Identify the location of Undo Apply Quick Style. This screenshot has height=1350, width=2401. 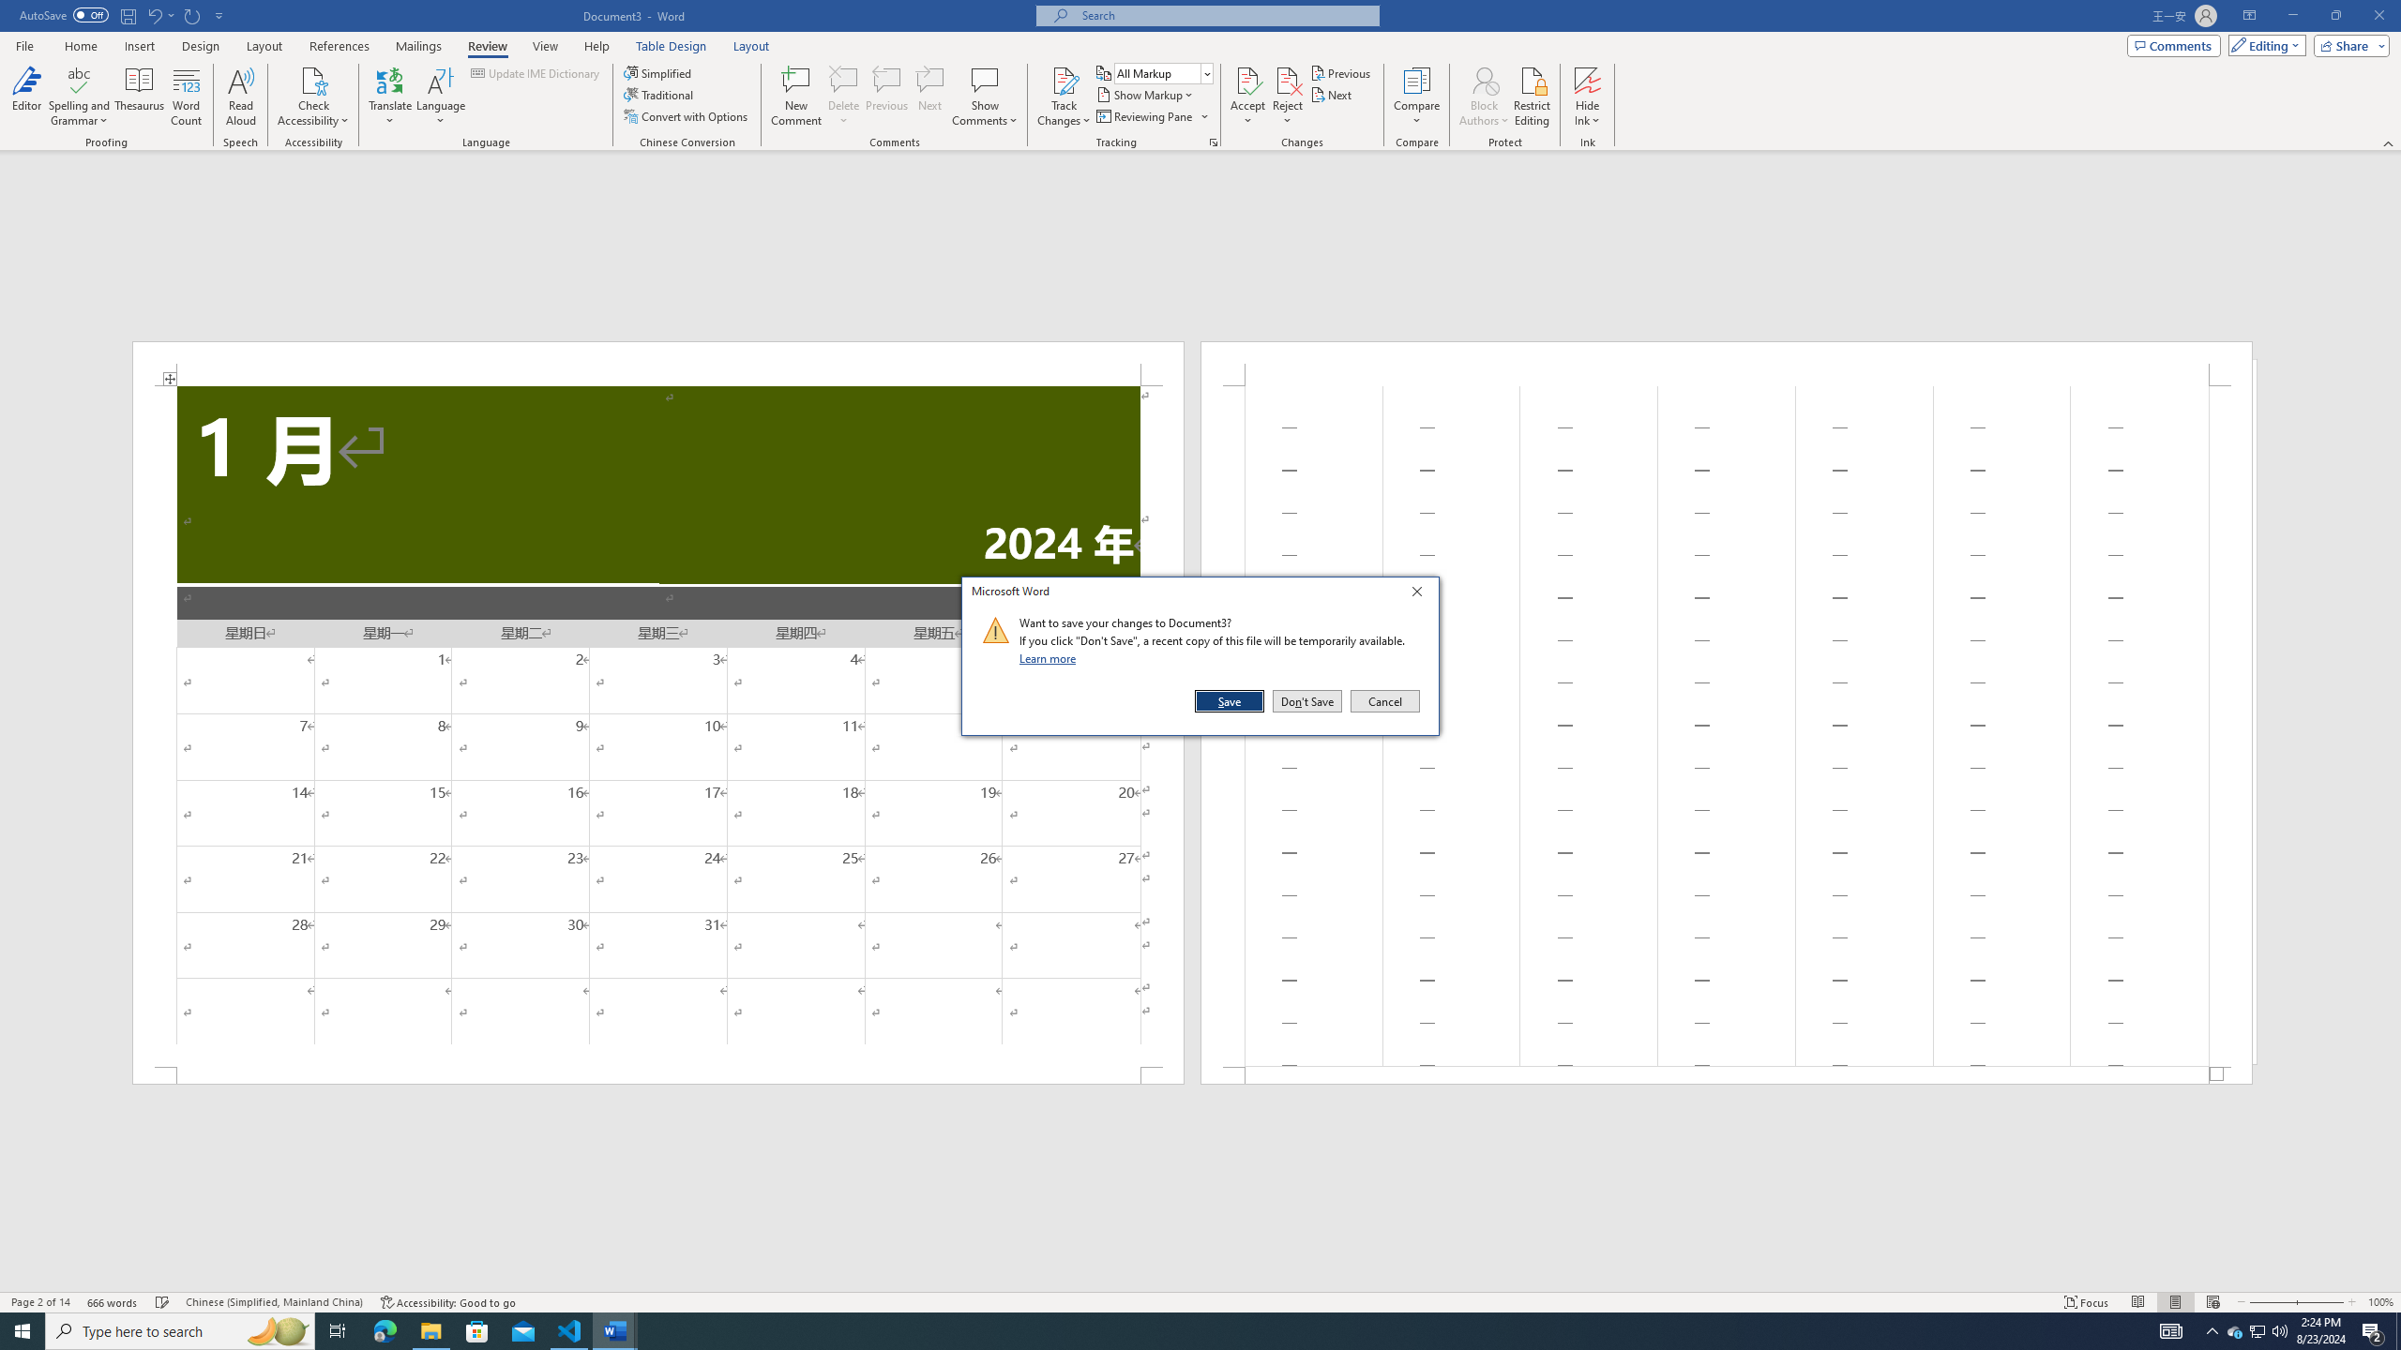
(154, 15).